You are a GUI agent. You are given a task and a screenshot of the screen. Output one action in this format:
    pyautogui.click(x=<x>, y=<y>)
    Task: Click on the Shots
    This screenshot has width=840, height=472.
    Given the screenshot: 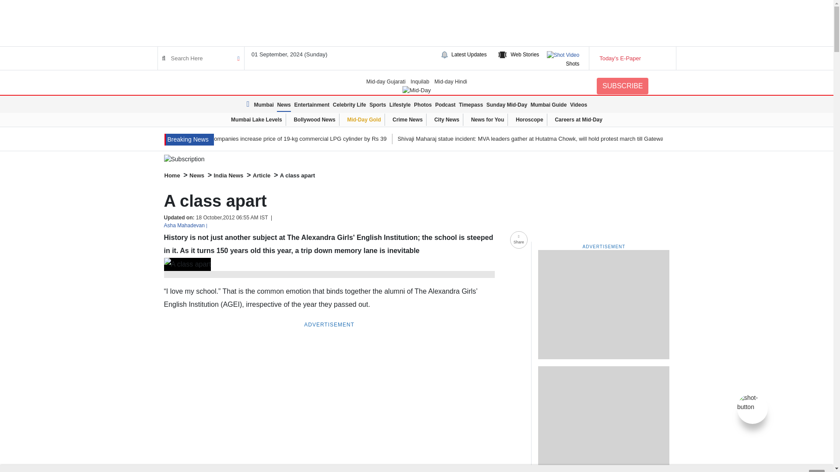 What is the action you would take?
    pyautogui.click(x=572, y=64)
    